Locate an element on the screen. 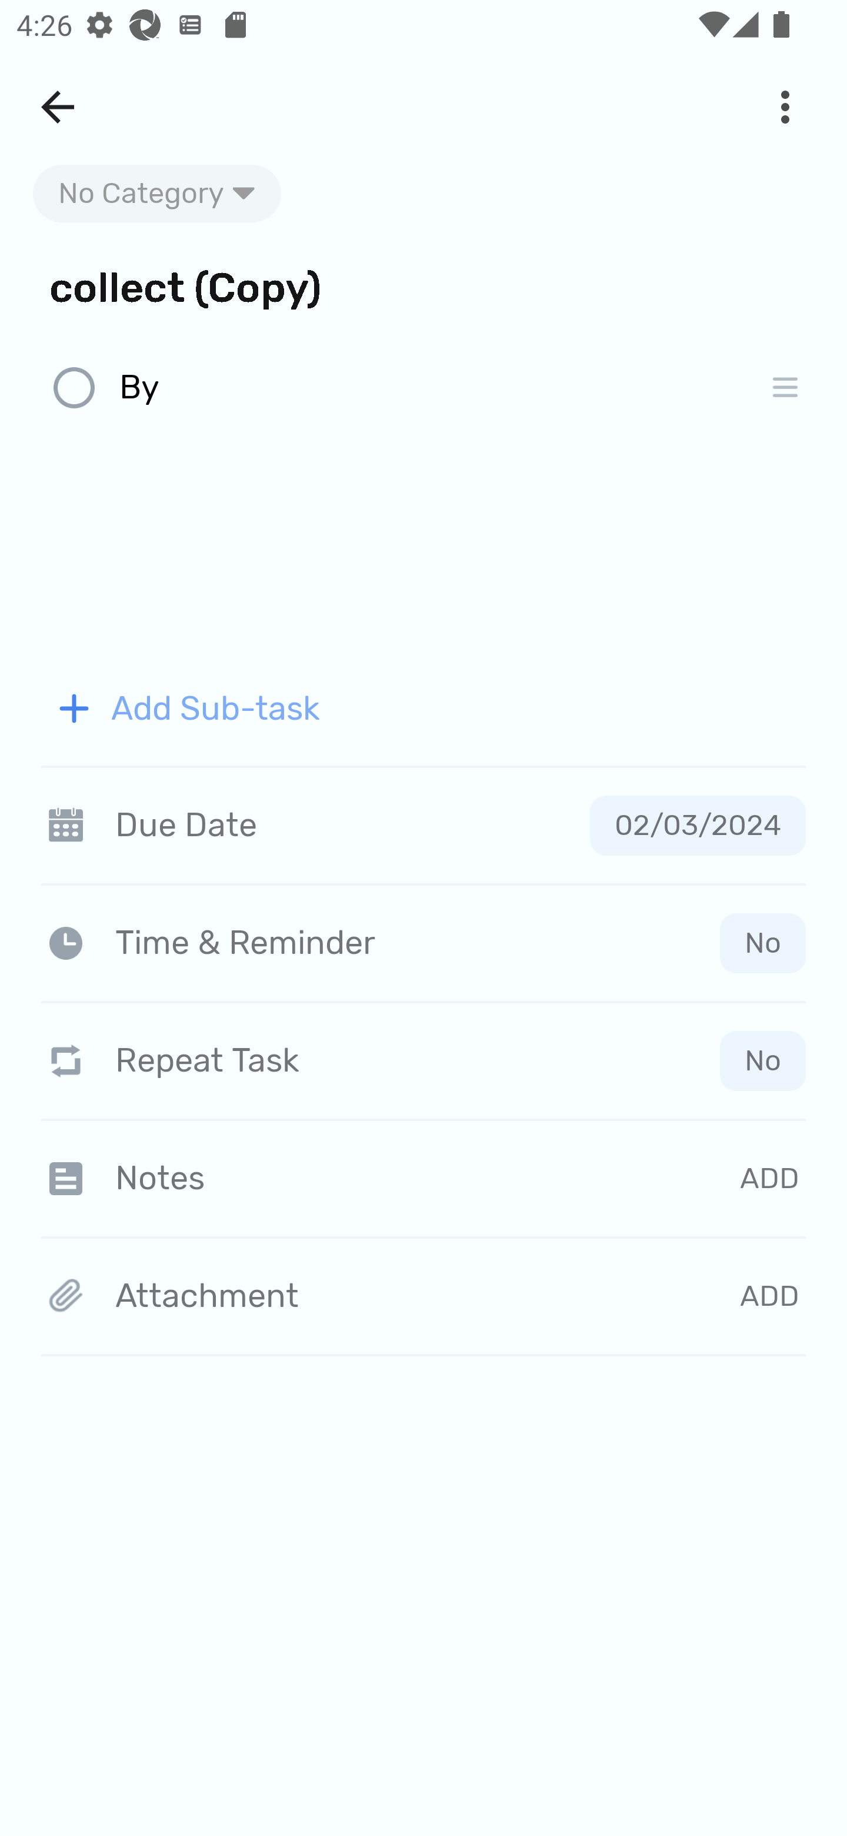 Image resolution: width=847 pixels, height=1836 pixels. Attachment ADD is located at coordinates (423, 1297).